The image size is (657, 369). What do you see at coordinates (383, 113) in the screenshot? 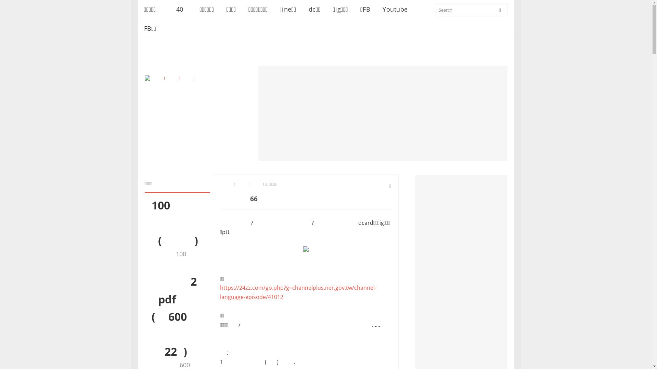
I see `Advertisement` at bounding box center [383, 113].